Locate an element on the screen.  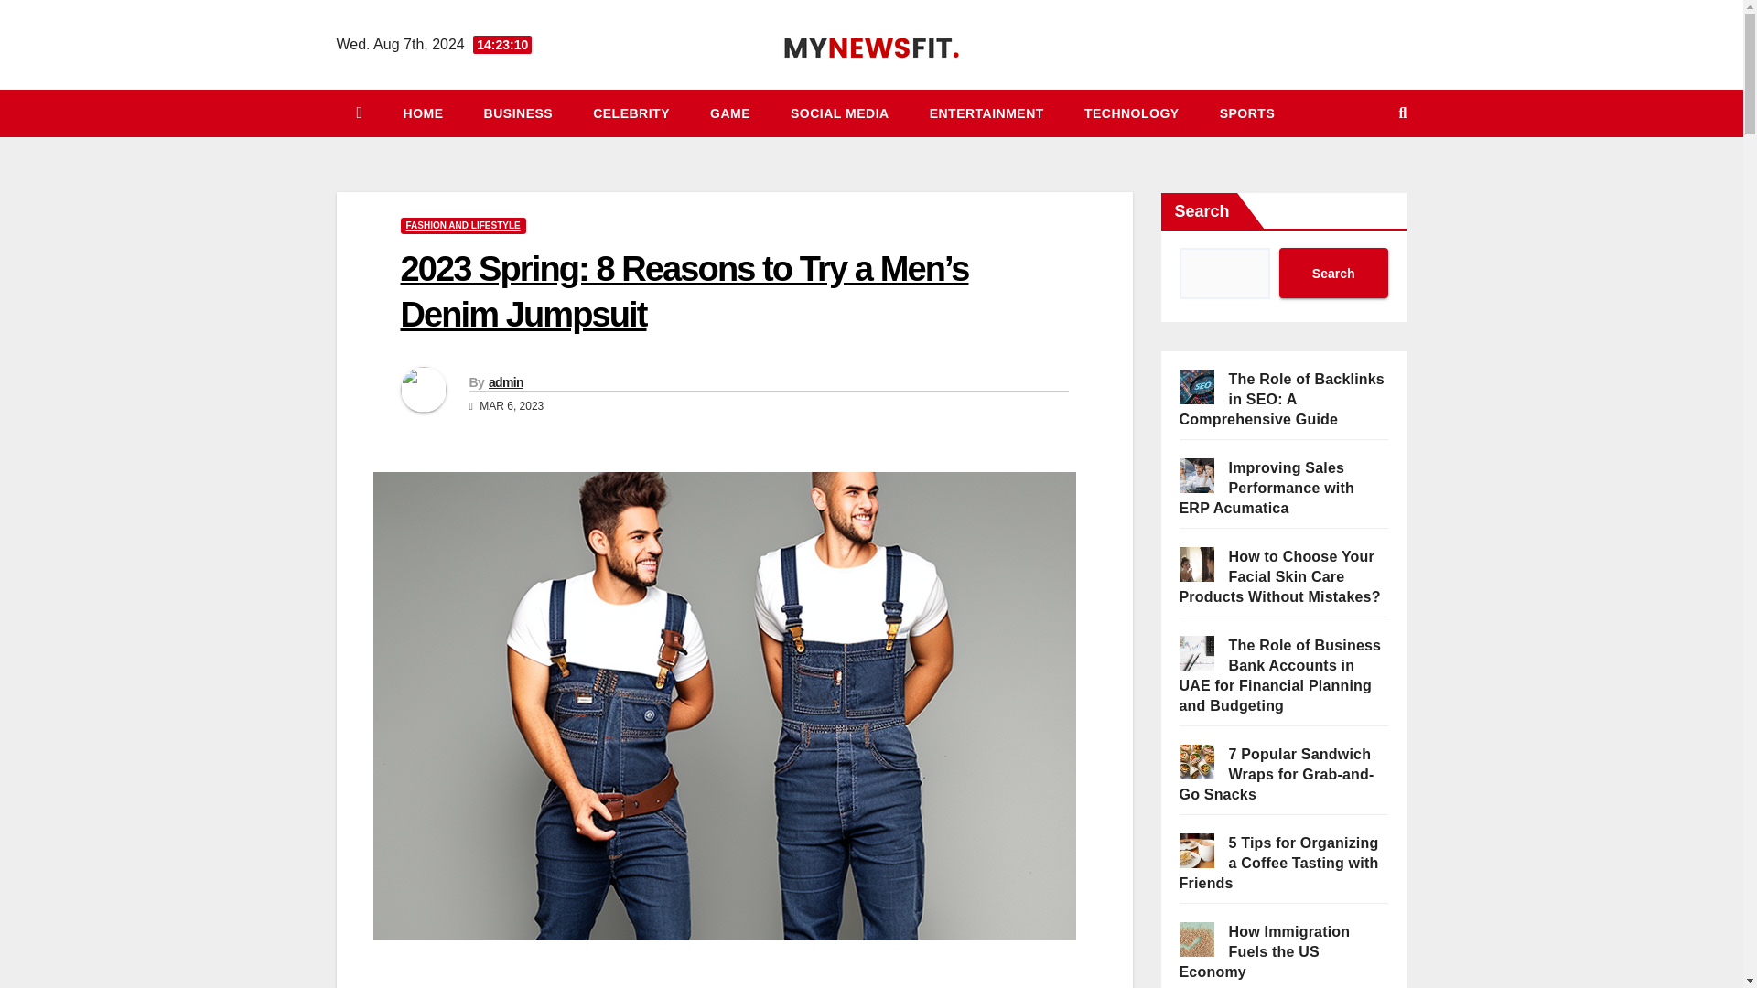
GAME is located at coordinates (730, 113).